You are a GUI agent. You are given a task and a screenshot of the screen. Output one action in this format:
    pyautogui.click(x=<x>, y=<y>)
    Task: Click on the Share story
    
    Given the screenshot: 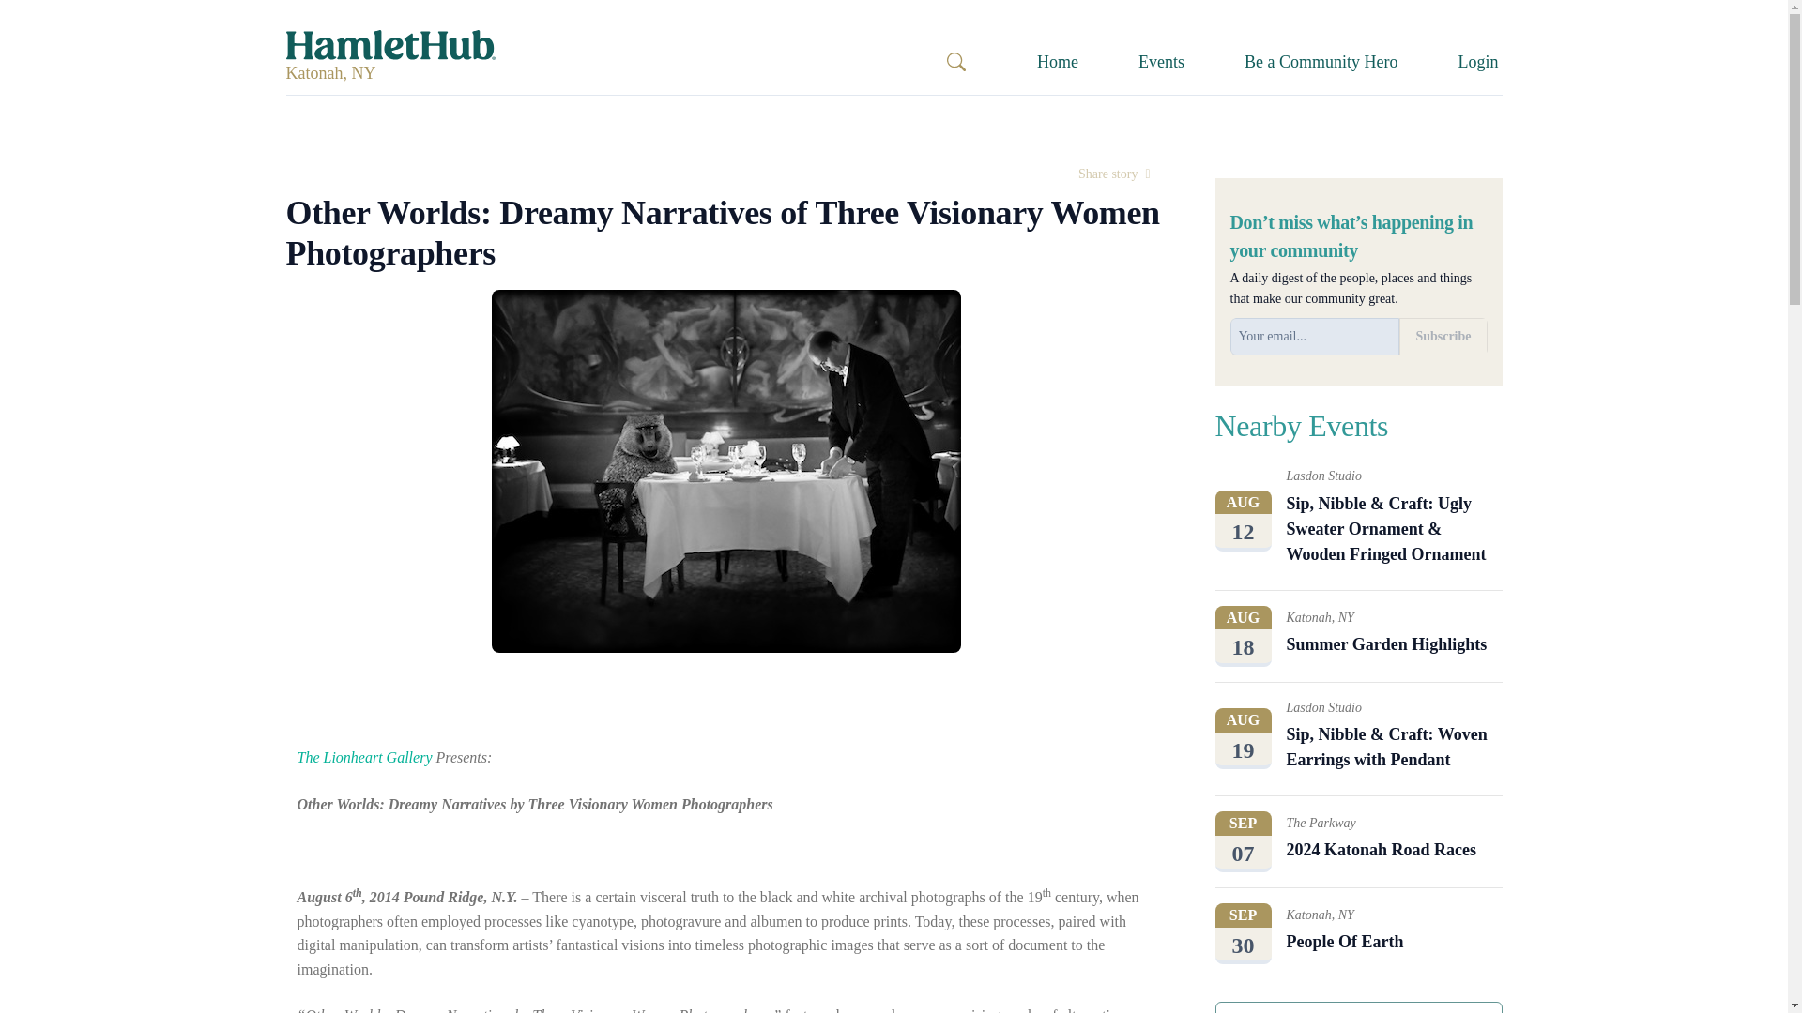 What is the action you would take?
    pyautogui.click(x=1321, y=62)
    